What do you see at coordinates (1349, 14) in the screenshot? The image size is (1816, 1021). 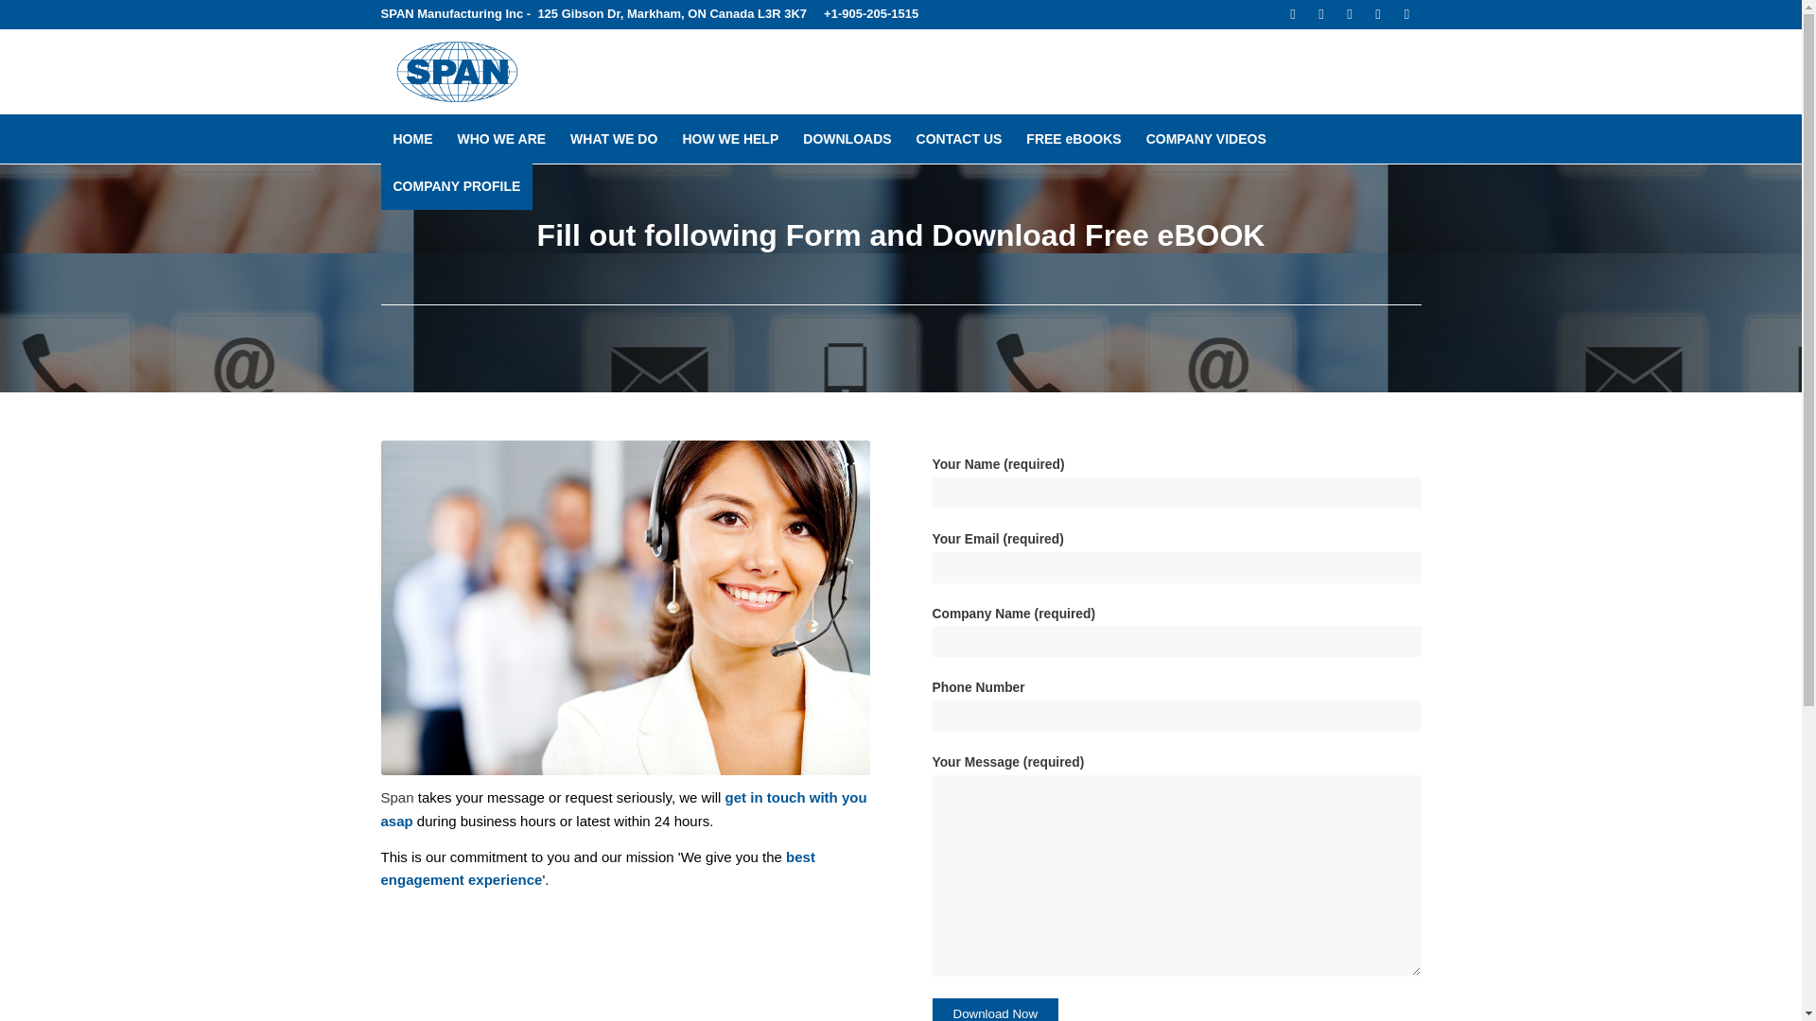 I see `LinkedIn` at bounding box center [1349, 14].